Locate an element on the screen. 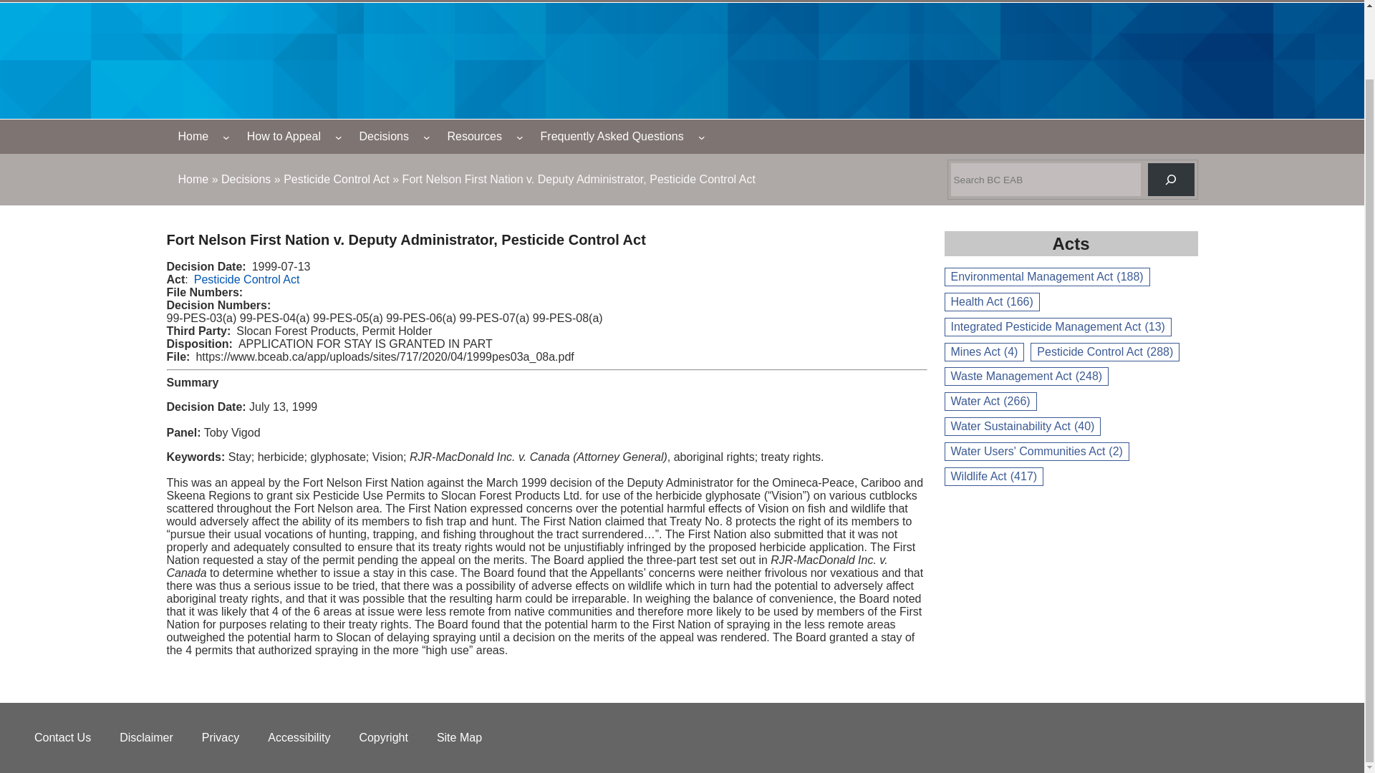 Image resolution: width=1375 pixels, height=773 pixels. Decisions is located at coordinates (384, 136).